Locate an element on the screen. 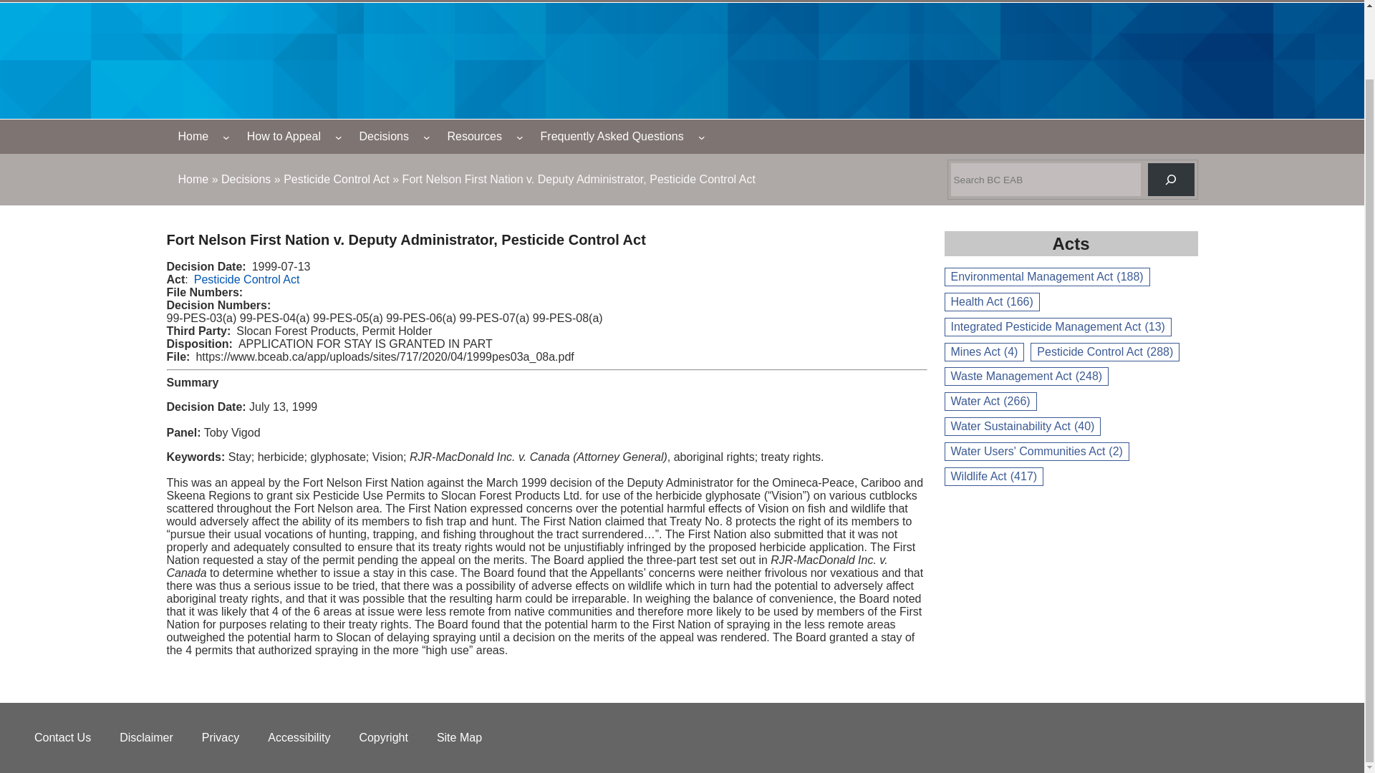 Image resolution: width=1375 pixels, height=773 pixels. Decisions is located at coordinates (384, 136).